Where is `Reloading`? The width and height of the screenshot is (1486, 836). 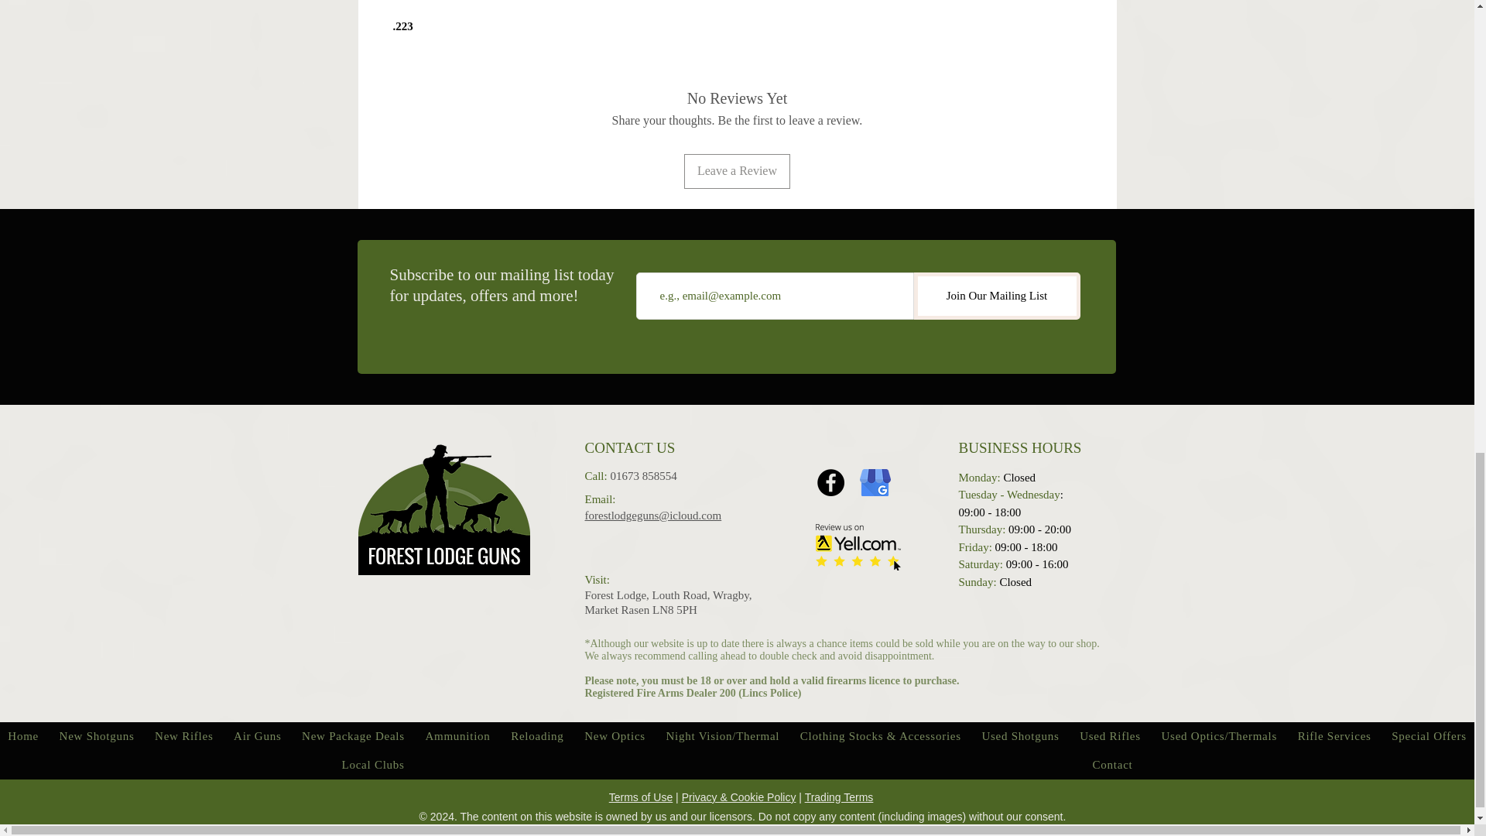 Reloading is located at coordinates (537, 736).